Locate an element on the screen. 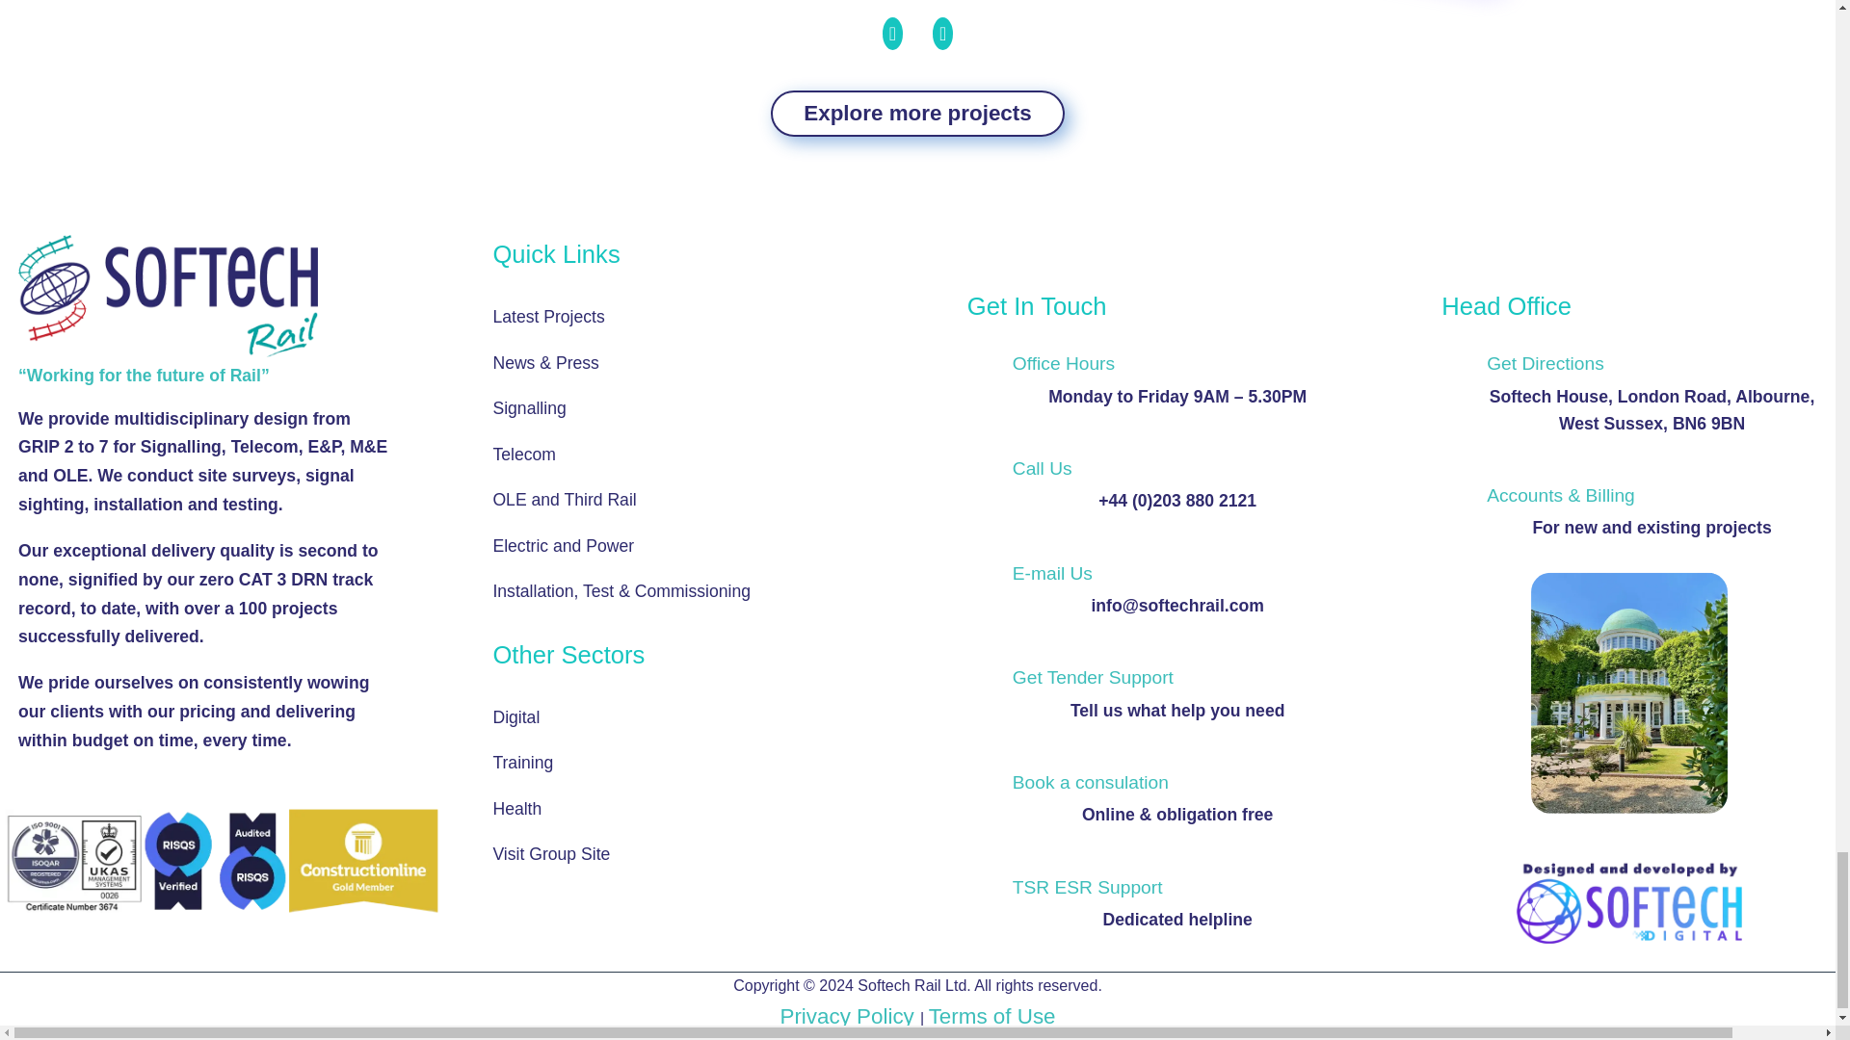 The height and width of the screenshot is (1040, 1850). Softech-Rail-Accreditations is located at coordinates (193, 855).